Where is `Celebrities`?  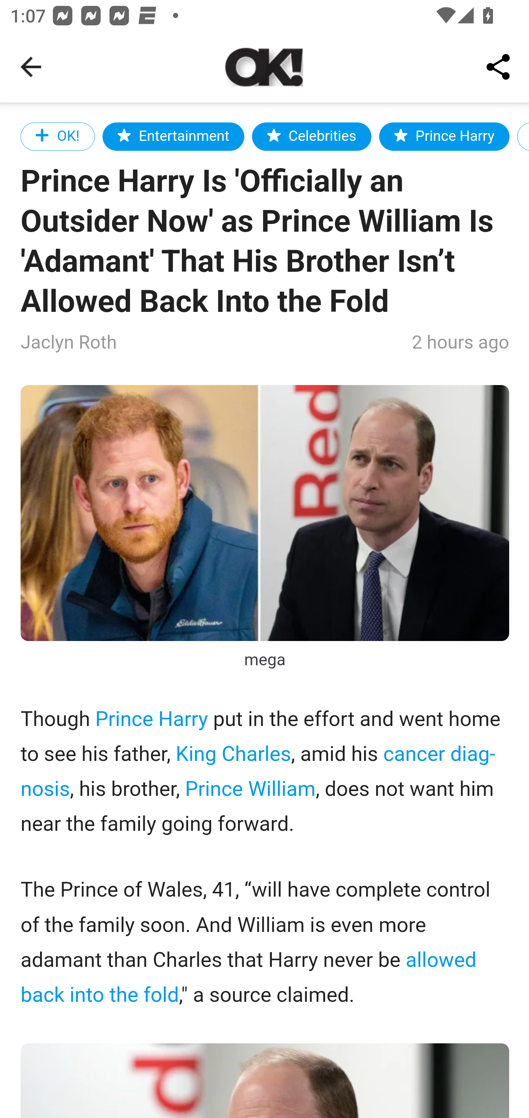 Celebrities is located at coordinates (312, 136).